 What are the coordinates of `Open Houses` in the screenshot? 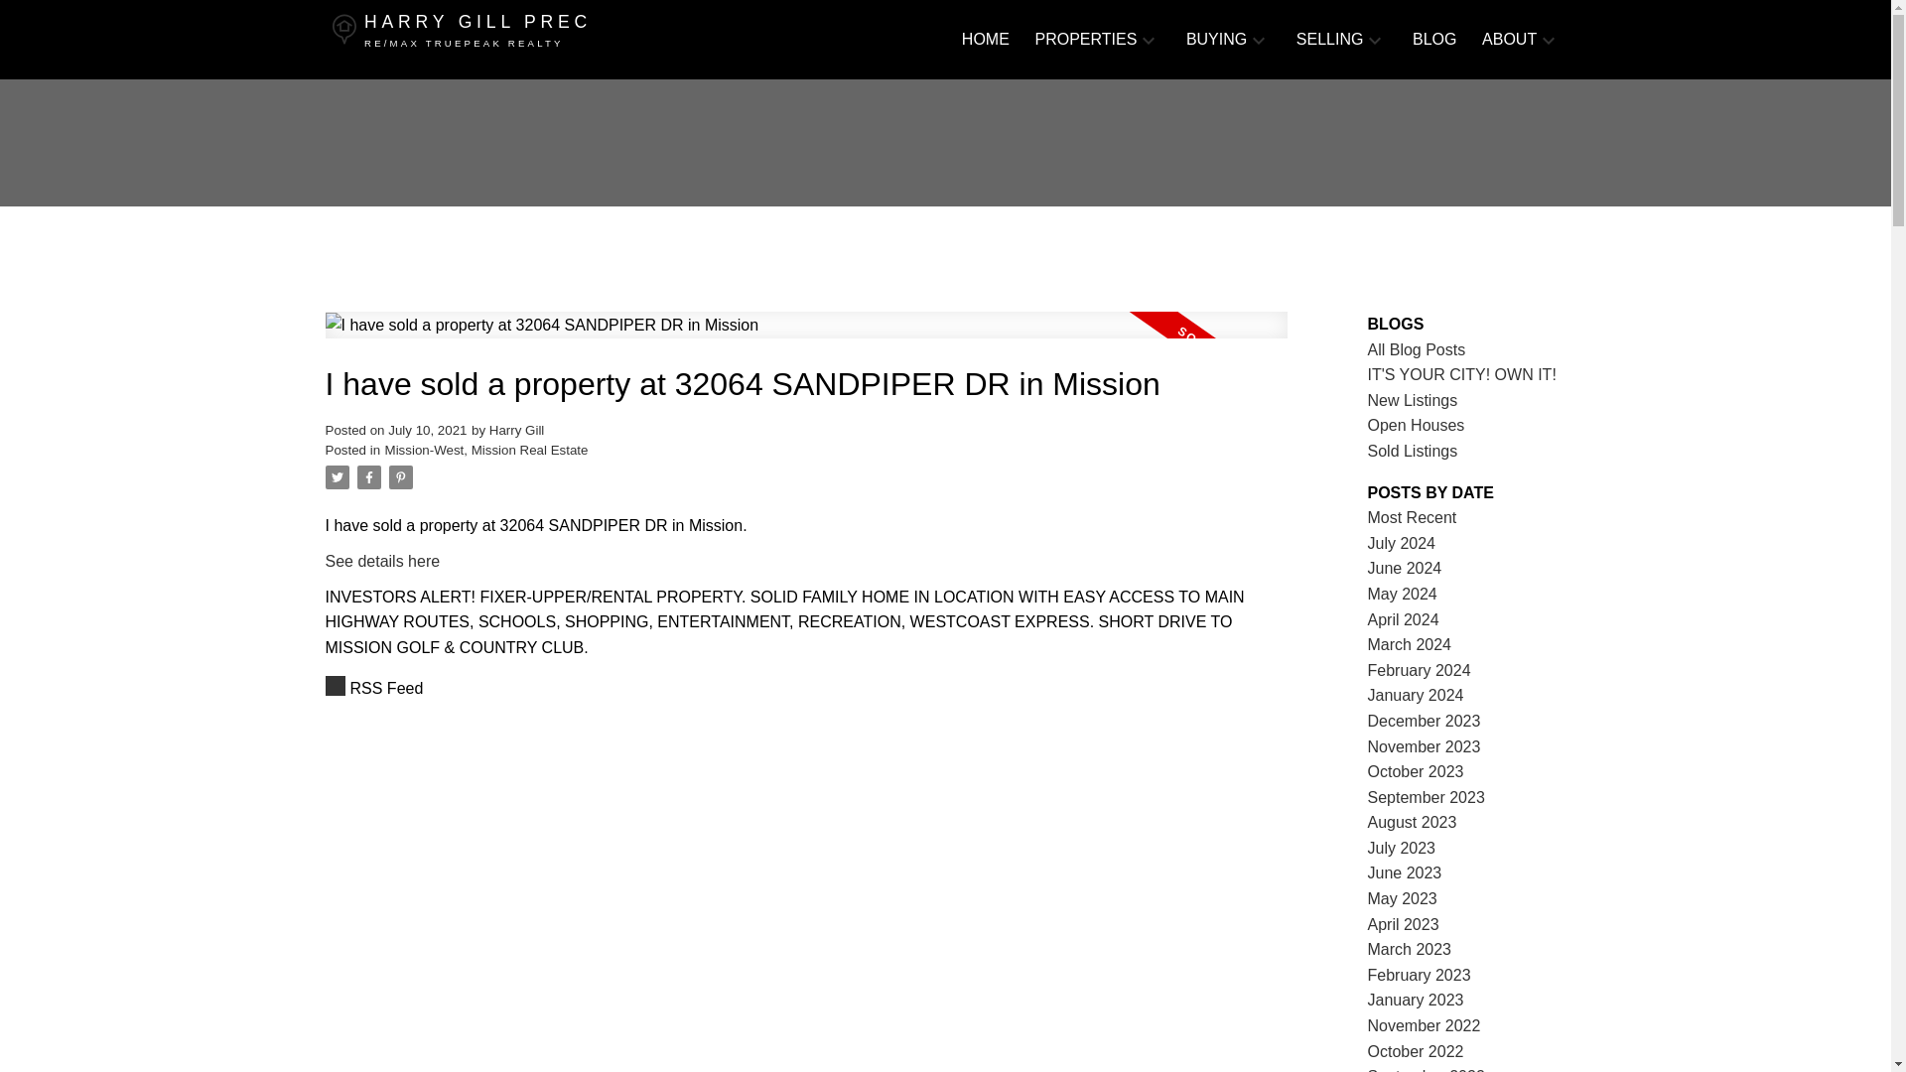 It's located at (1417, 425).